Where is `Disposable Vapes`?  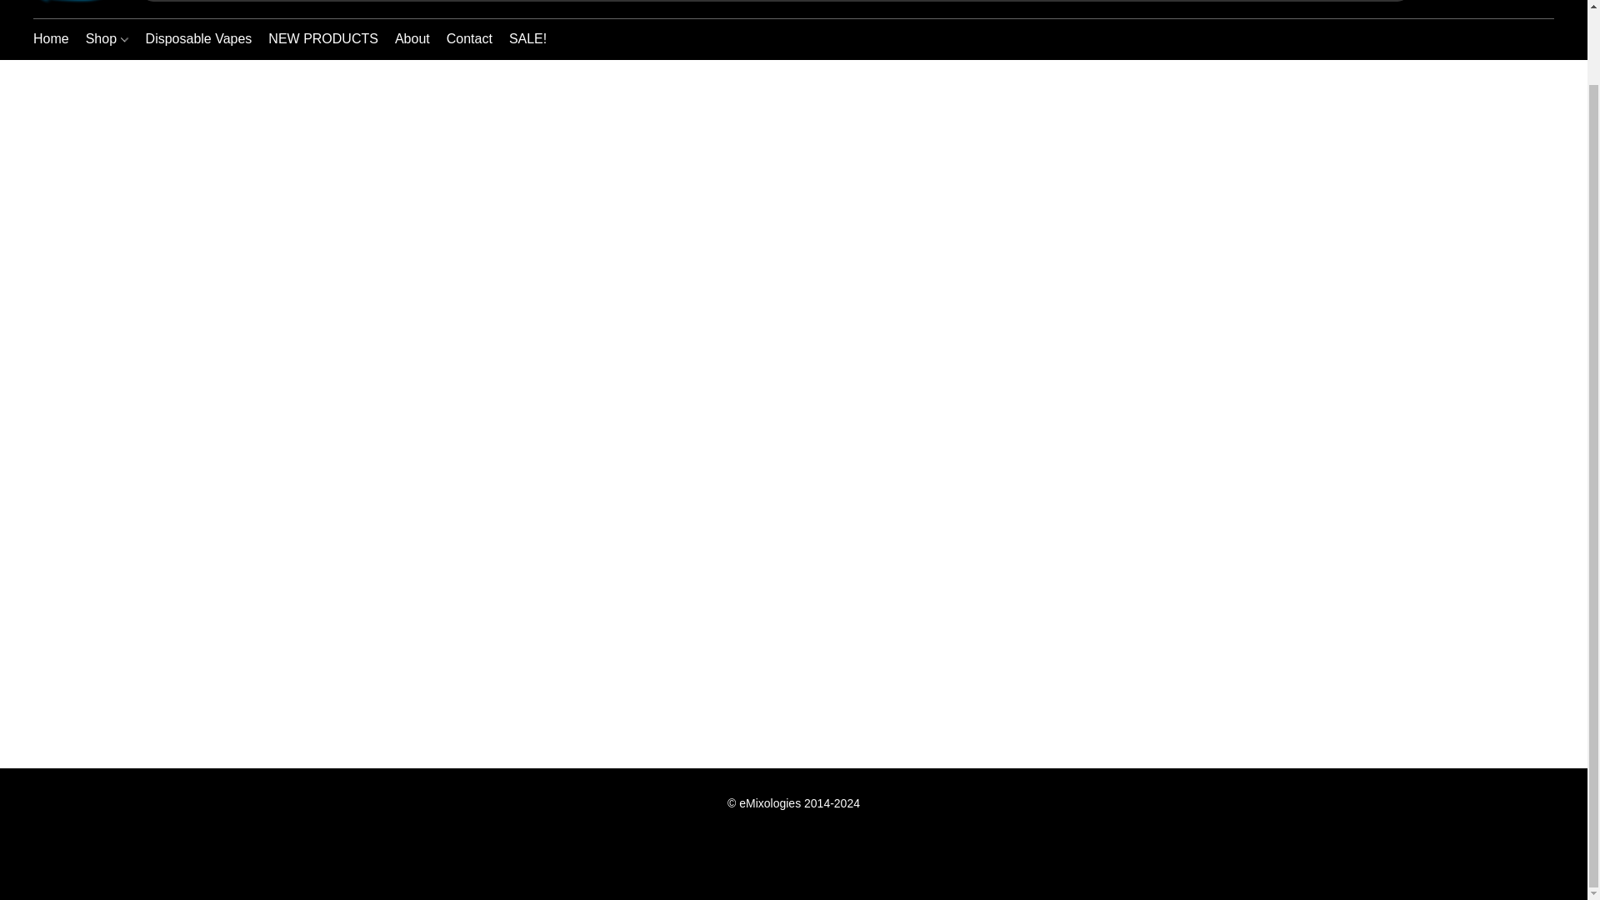
Disposable Vapes is located at coordinates (107, 38).